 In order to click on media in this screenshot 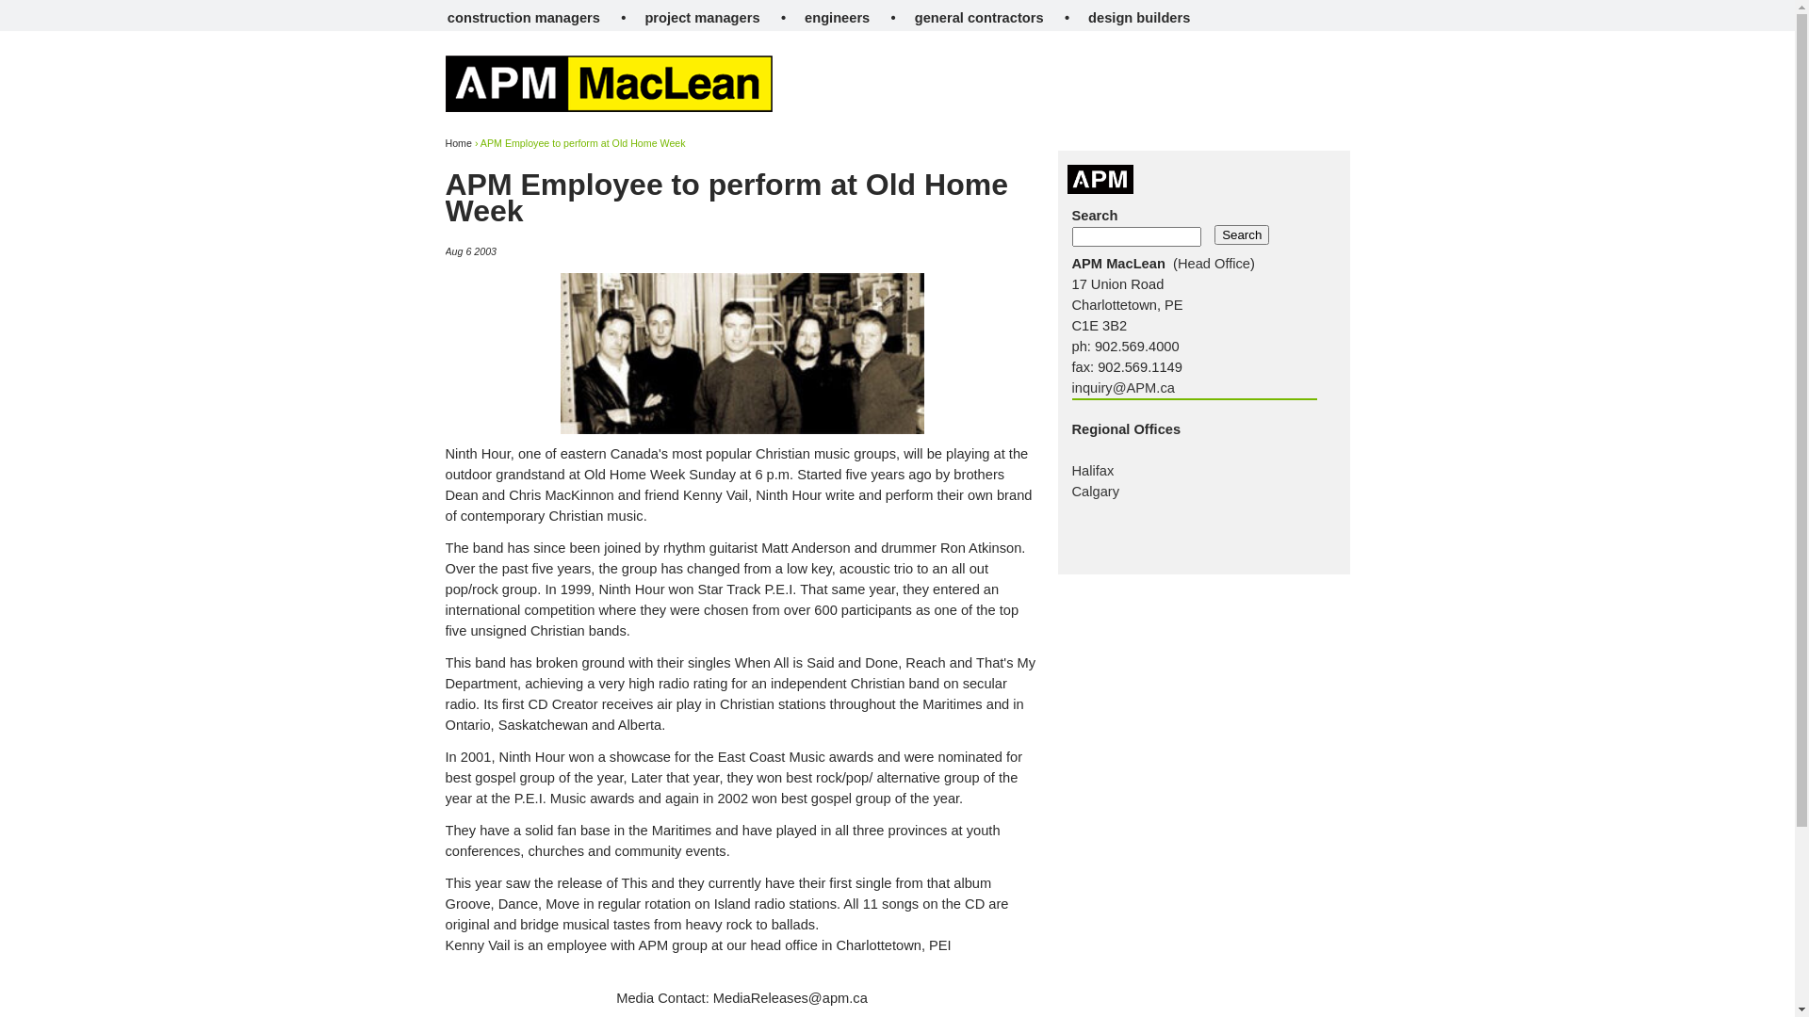, I will do `click(1161, 119)`.